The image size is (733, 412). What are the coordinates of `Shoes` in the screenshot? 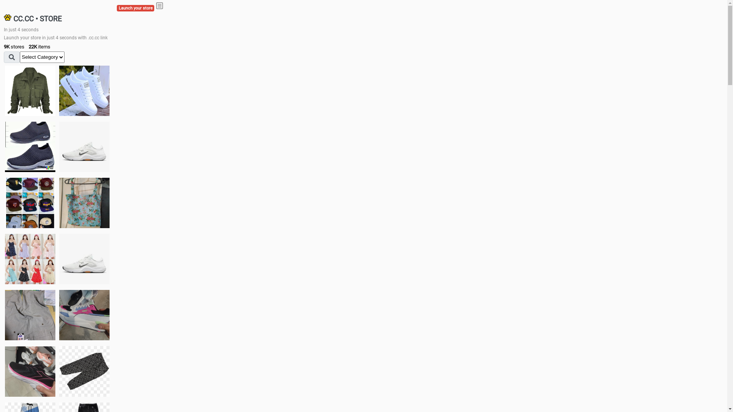 It's located at (84, 259).